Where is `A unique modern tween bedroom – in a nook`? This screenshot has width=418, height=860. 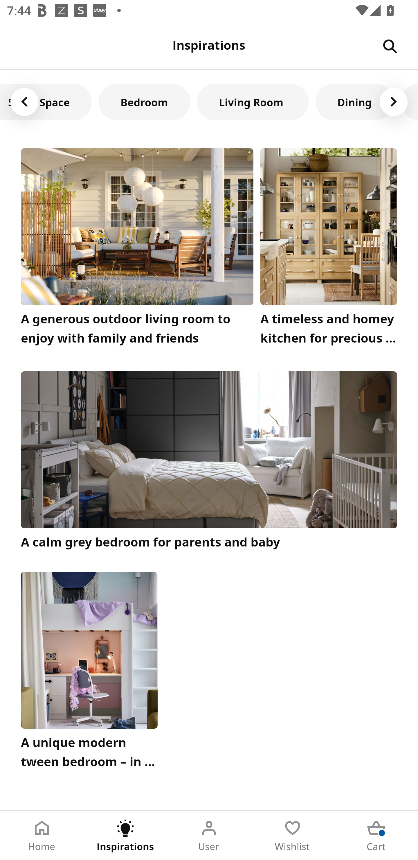
A unique modern tween bedroom – in a nook is located at coordinates (89, 673).